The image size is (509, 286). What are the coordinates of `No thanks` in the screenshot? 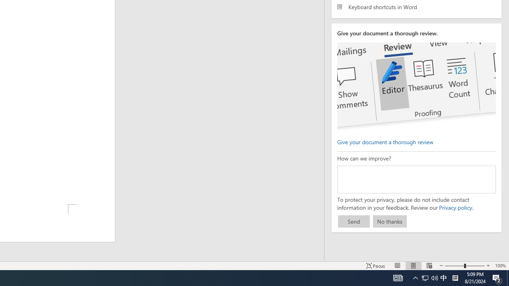 It's located at (390, 222).